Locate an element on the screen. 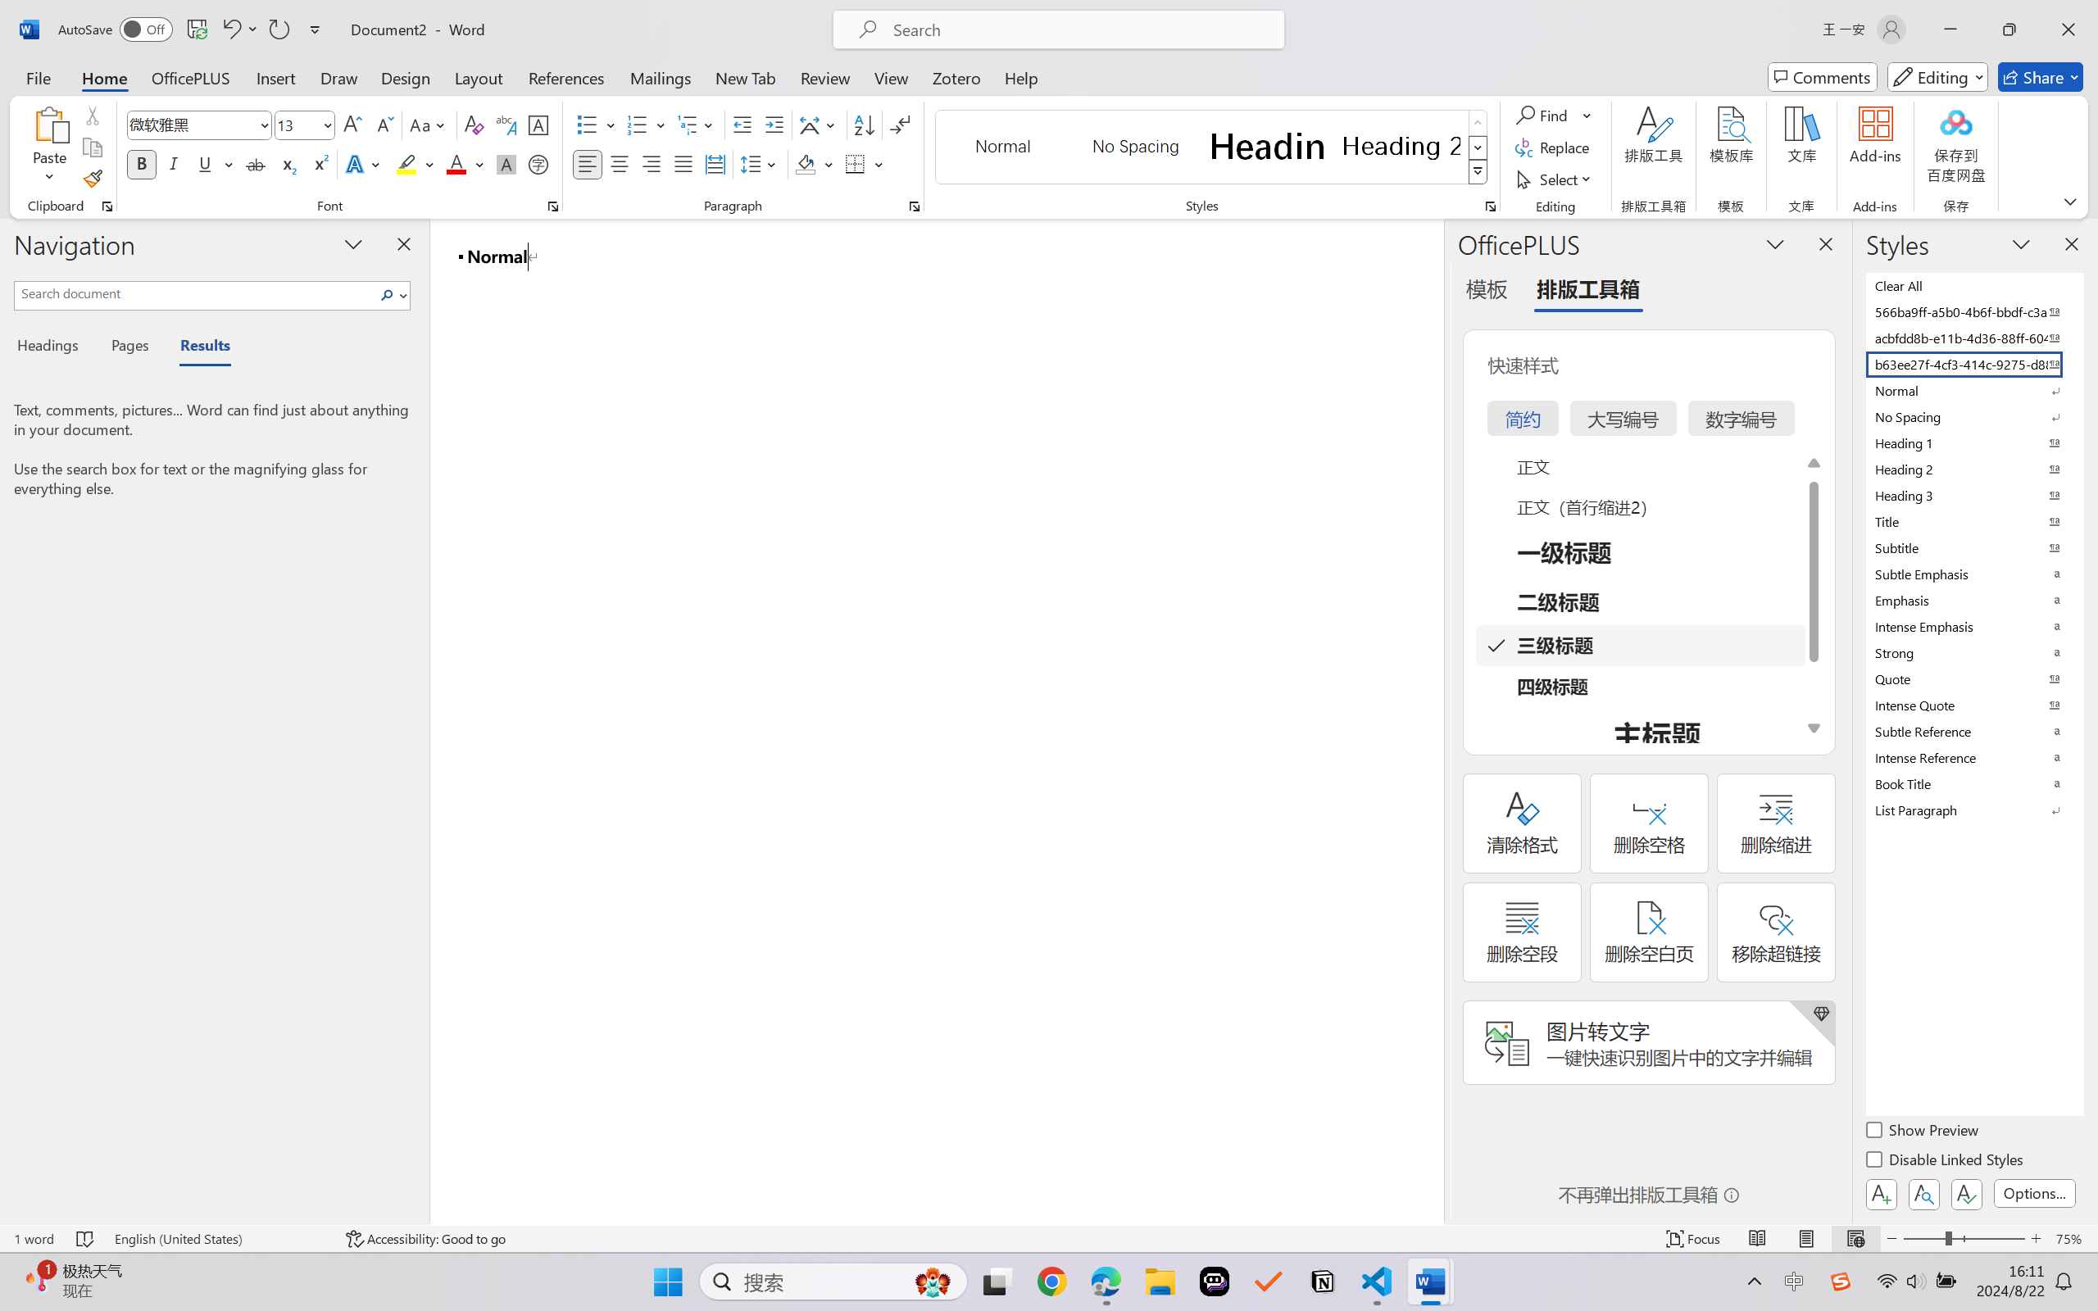  Text Highlight Color Yellow is located at coordinates (406, 164).